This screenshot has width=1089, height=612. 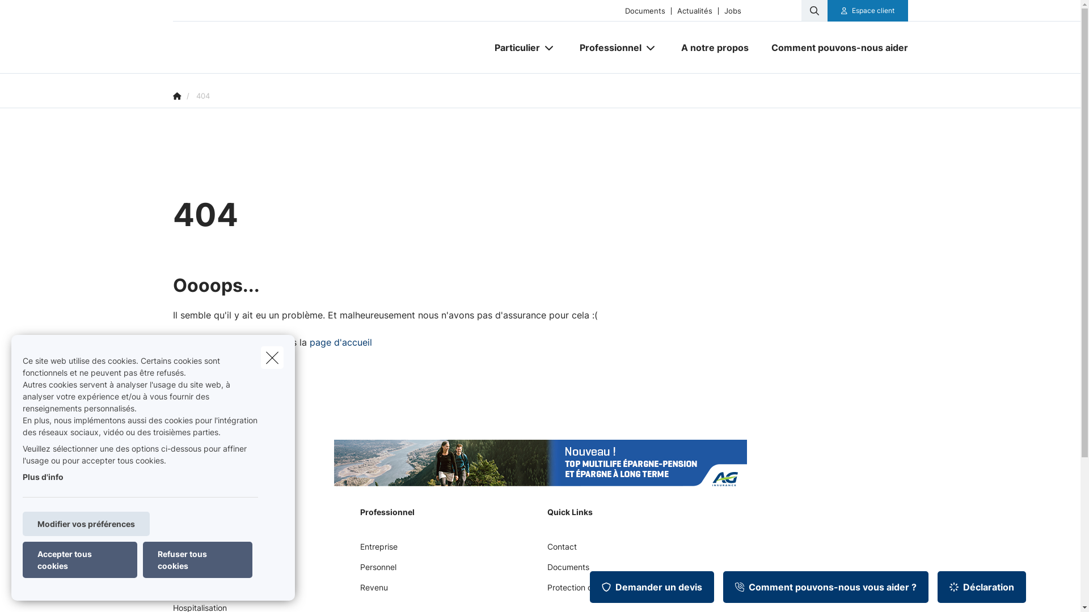 What do you see at coordinates (583, 592) in the screenshot?
I see `Protection du client` at bounding box center [583, 592].